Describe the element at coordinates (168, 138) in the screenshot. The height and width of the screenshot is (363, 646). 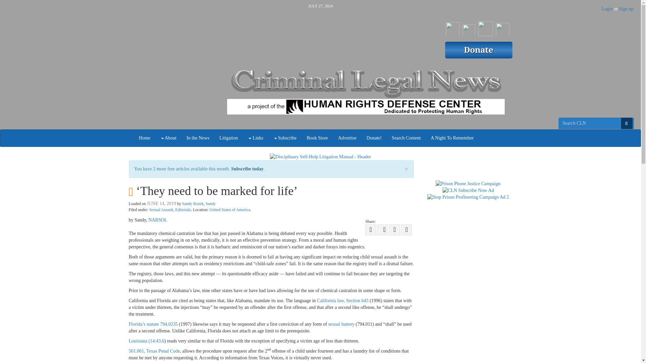
I see `About` at that location.